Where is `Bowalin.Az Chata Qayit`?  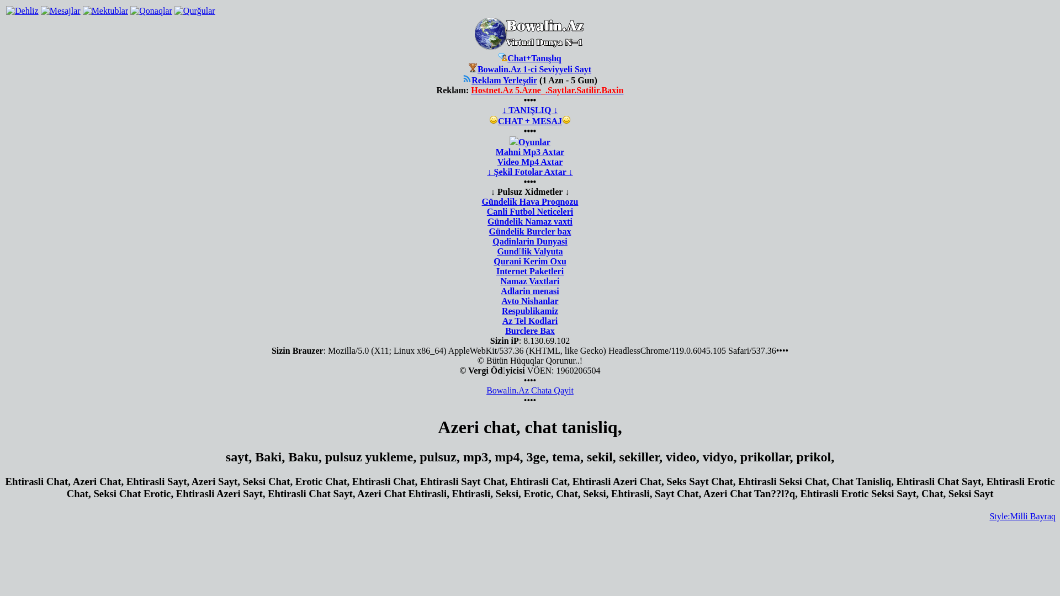 Bowalin.Az Chata Qayit is located at coordinates (530, 391).